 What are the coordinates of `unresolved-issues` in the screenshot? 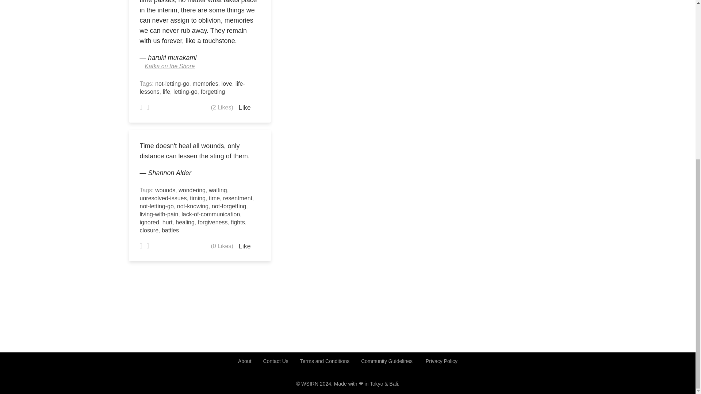 It's located at (163, 198).